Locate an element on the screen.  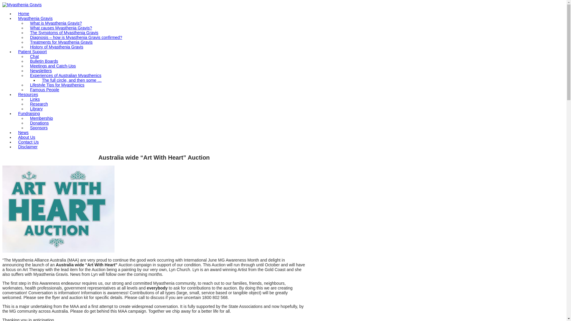
Fundraising is located at coordinates (29, 114).